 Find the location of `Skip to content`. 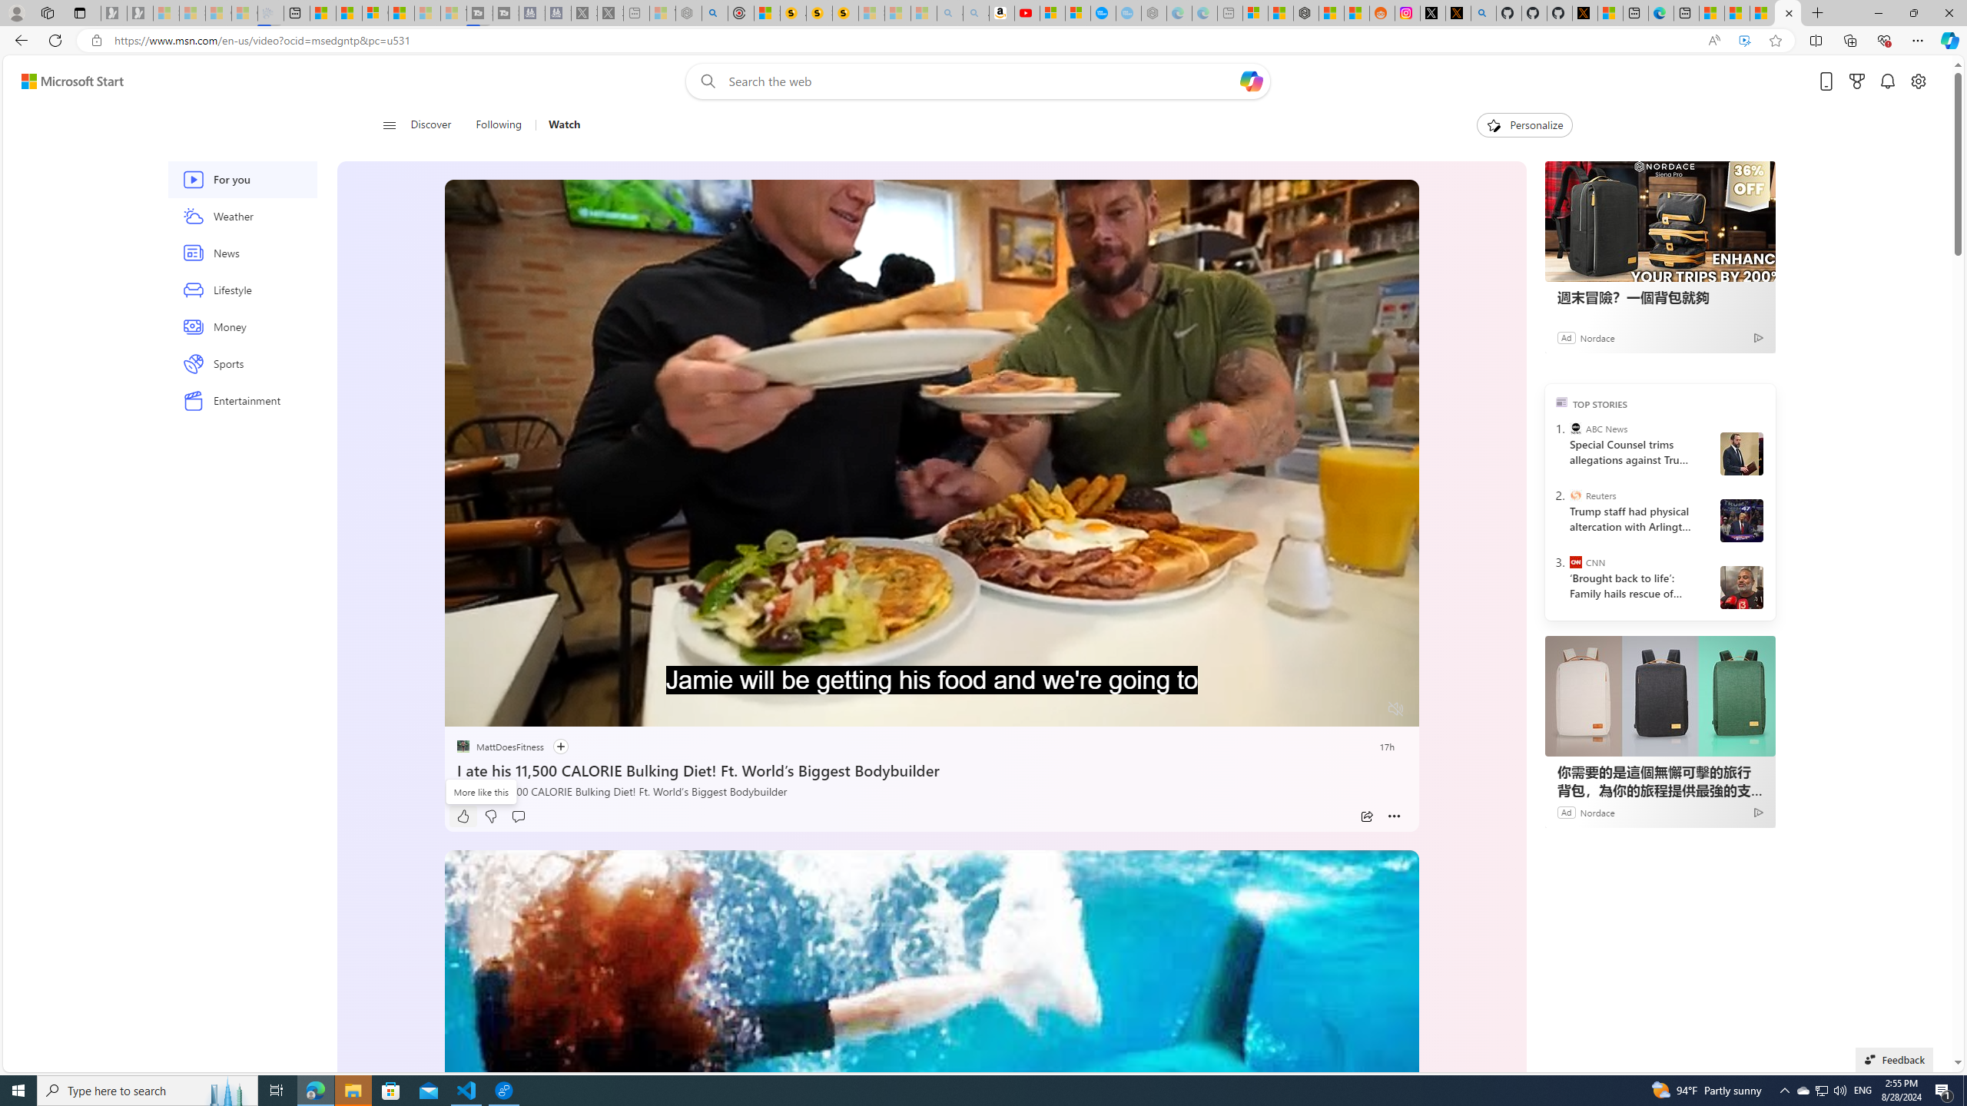

Skip to content is located at coordinates (66, 81).